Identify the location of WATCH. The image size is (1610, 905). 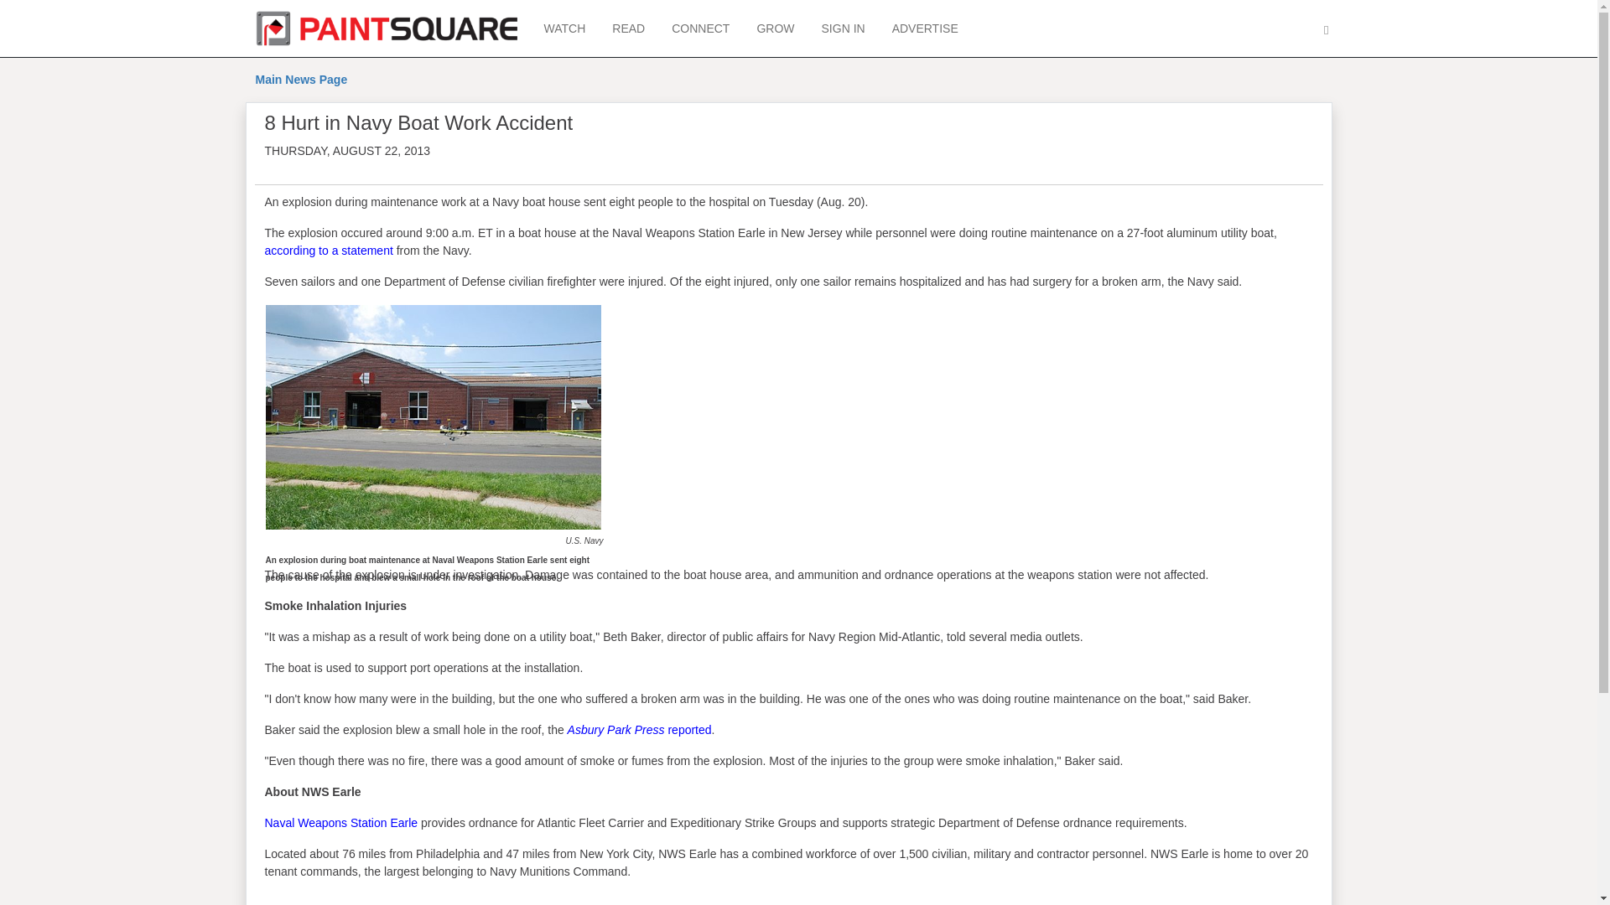
(563, 28).